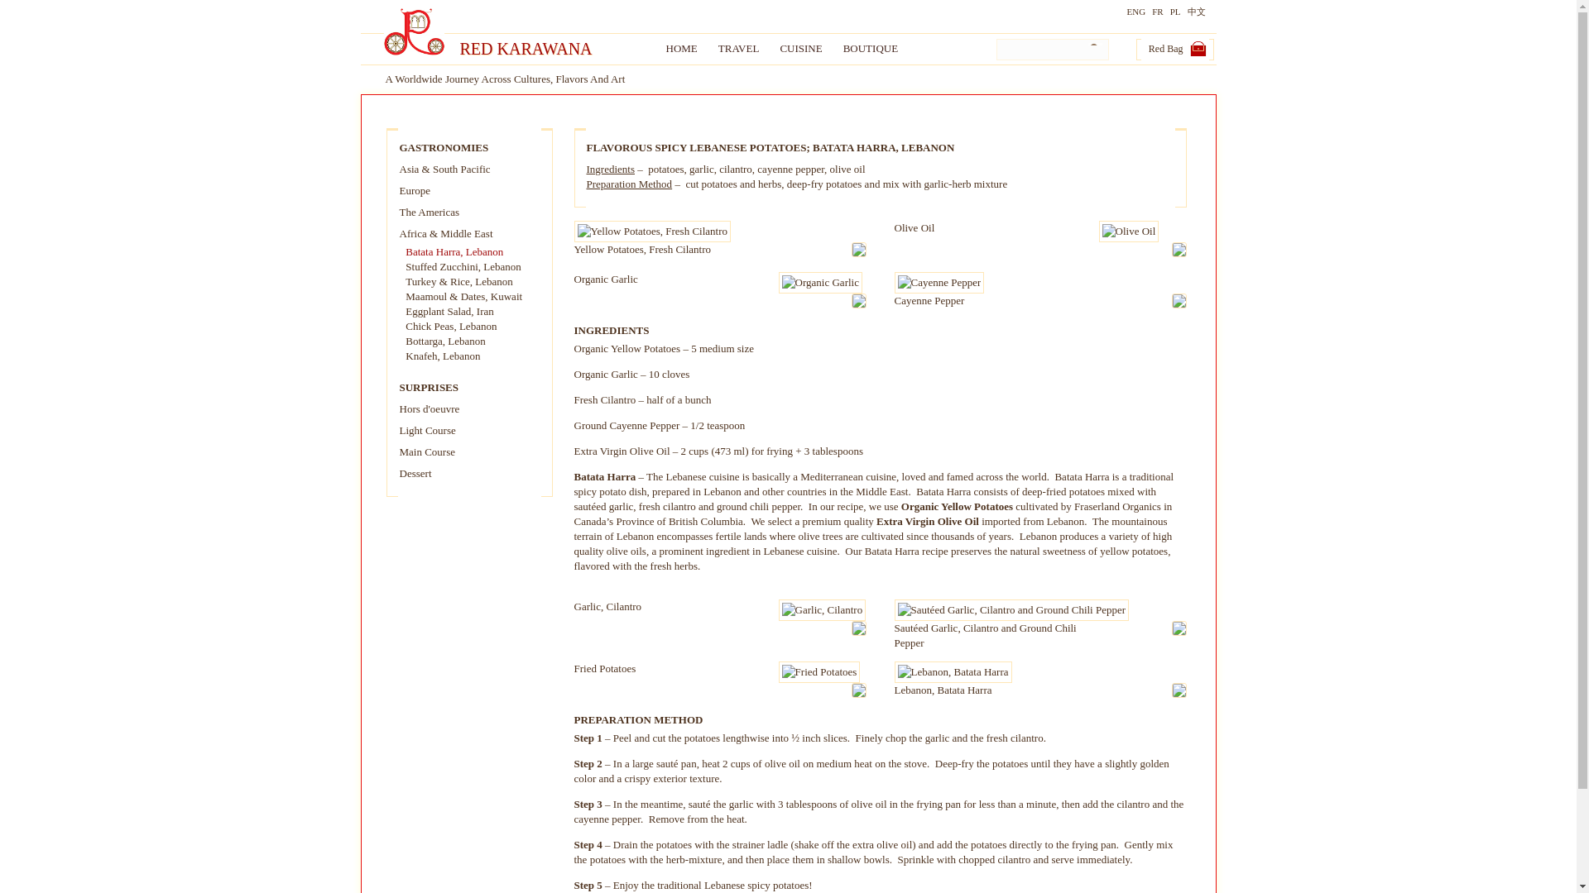 Image resolution: width=1589 pixels, height=893 pixels. I want to click on FR, so click(1154, 12).